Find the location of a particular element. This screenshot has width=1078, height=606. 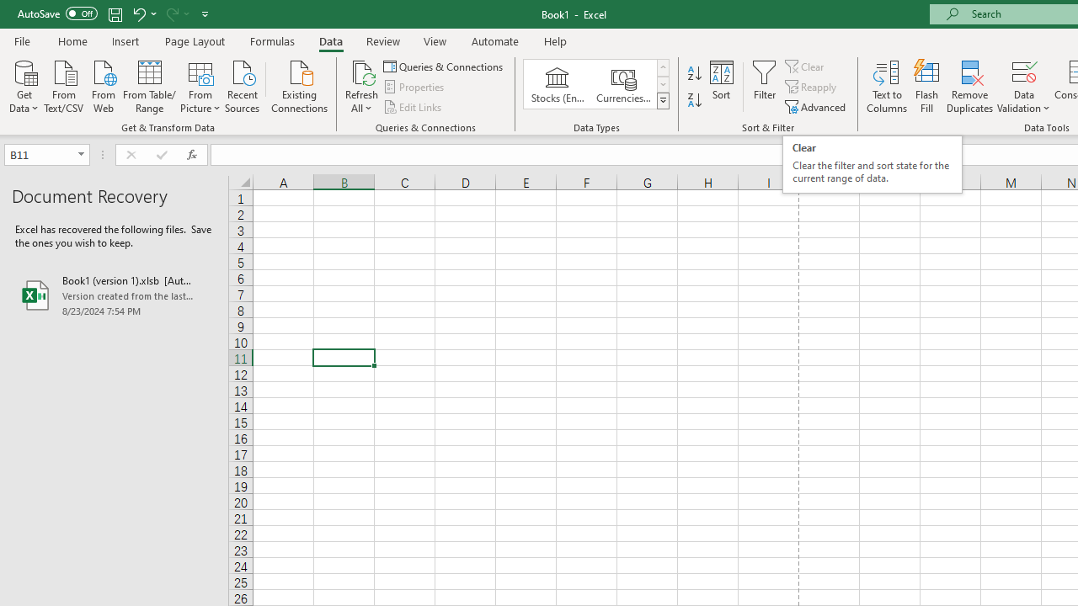

From Picture is located at coordinates (200, 85).